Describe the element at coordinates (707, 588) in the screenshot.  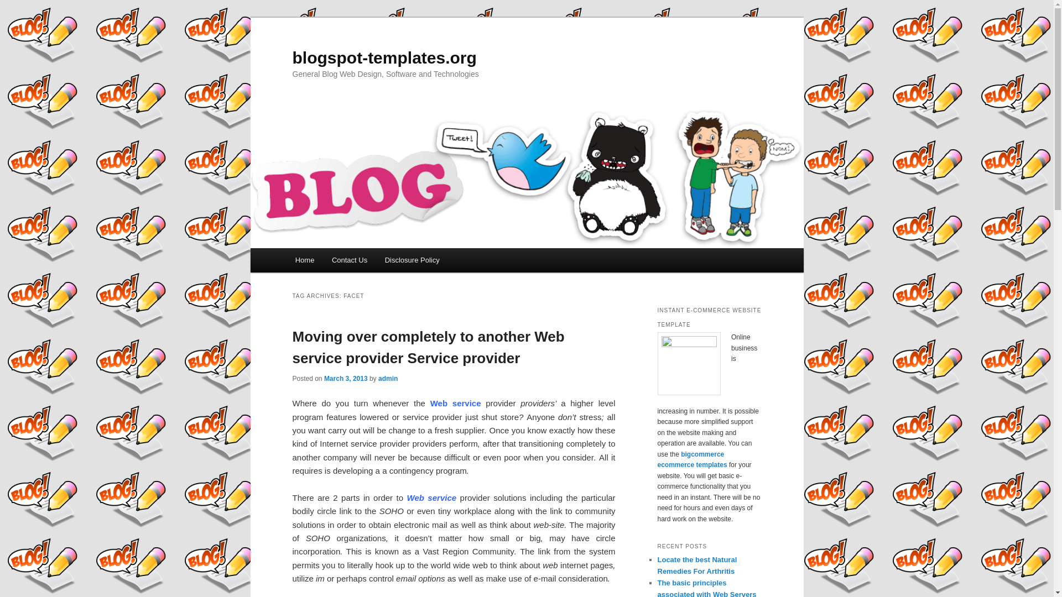
I see `The basic principles associated with Web Servers` at that location.